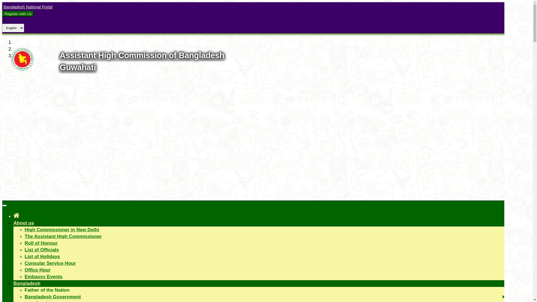 Image resolution: width=537 pixels, height=302 pixels. I want to click on List of Officials, so click(42, 250).